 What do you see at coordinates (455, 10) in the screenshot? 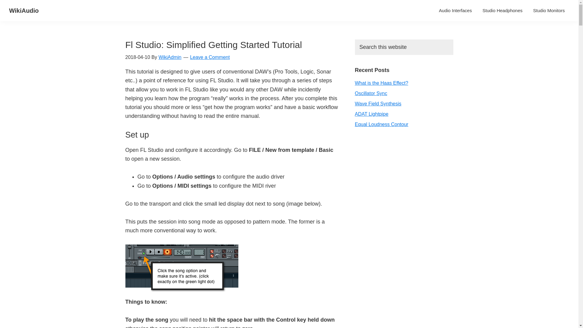
I see `Audio Interfaces` at bounding box center [455, 10].